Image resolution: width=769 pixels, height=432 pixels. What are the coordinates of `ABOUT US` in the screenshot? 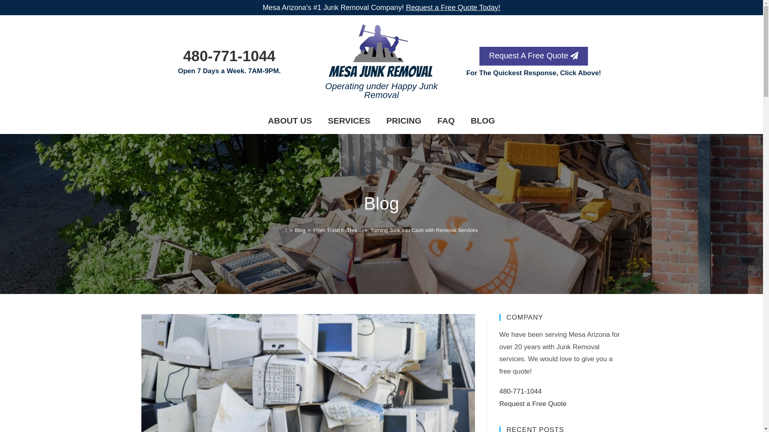 It's located at (290, 121).